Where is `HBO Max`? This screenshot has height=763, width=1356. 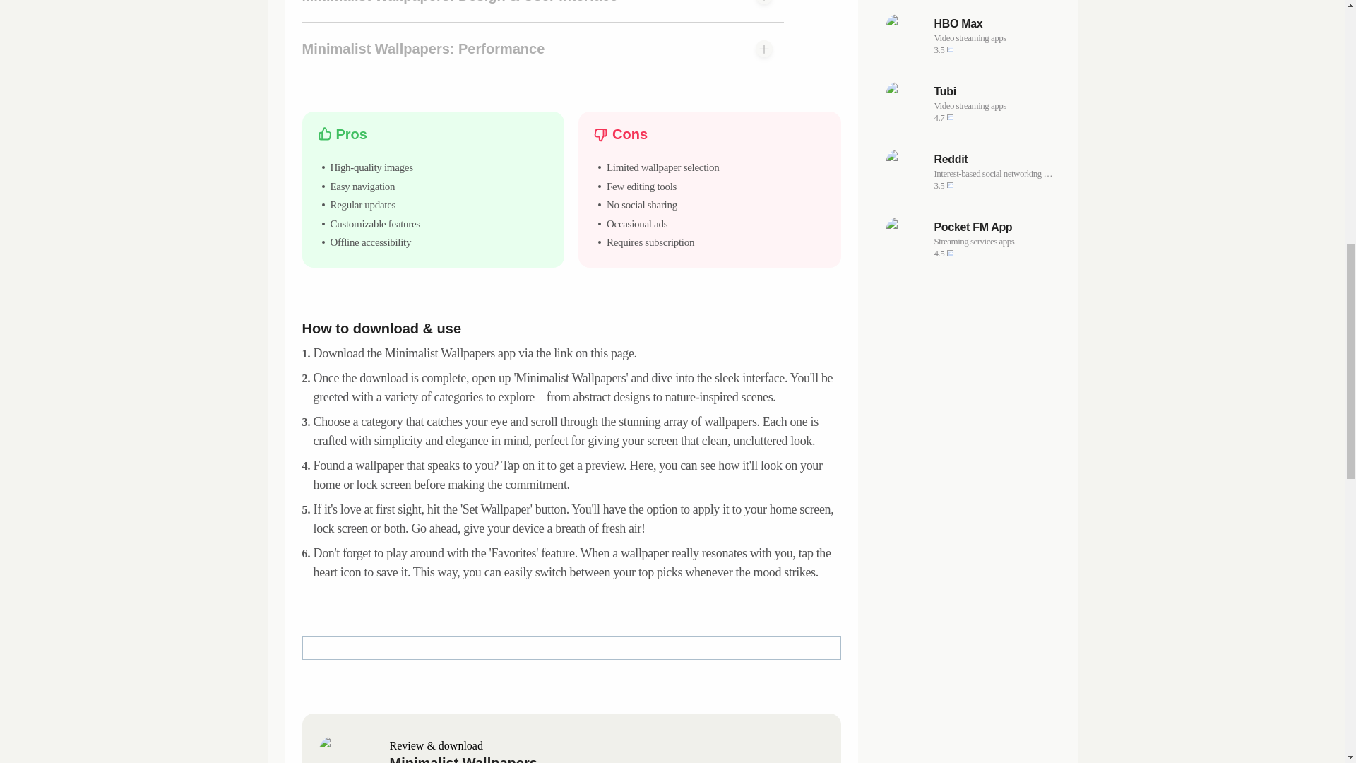 HBO Max is located at coordinates (970, 239).